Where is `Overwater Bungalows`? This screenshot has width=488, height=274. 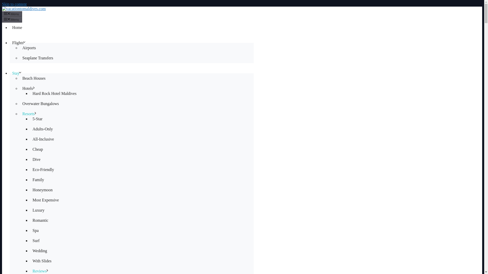 Overwater Bungalows is located at coordinates (41, 104).